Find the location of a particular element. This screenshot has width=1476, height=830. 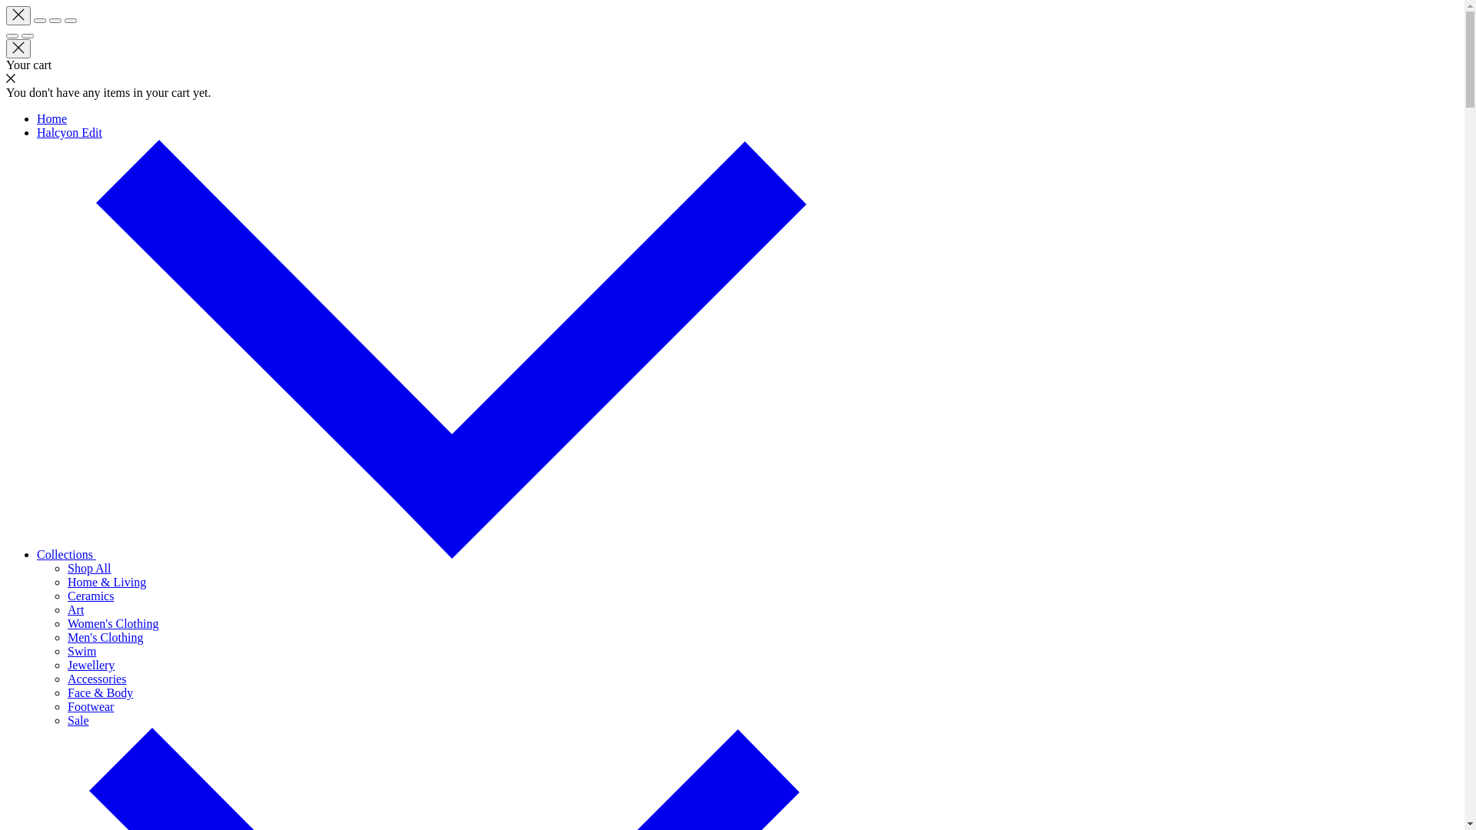

Men's Clothing is located at coordinates (105, 638).